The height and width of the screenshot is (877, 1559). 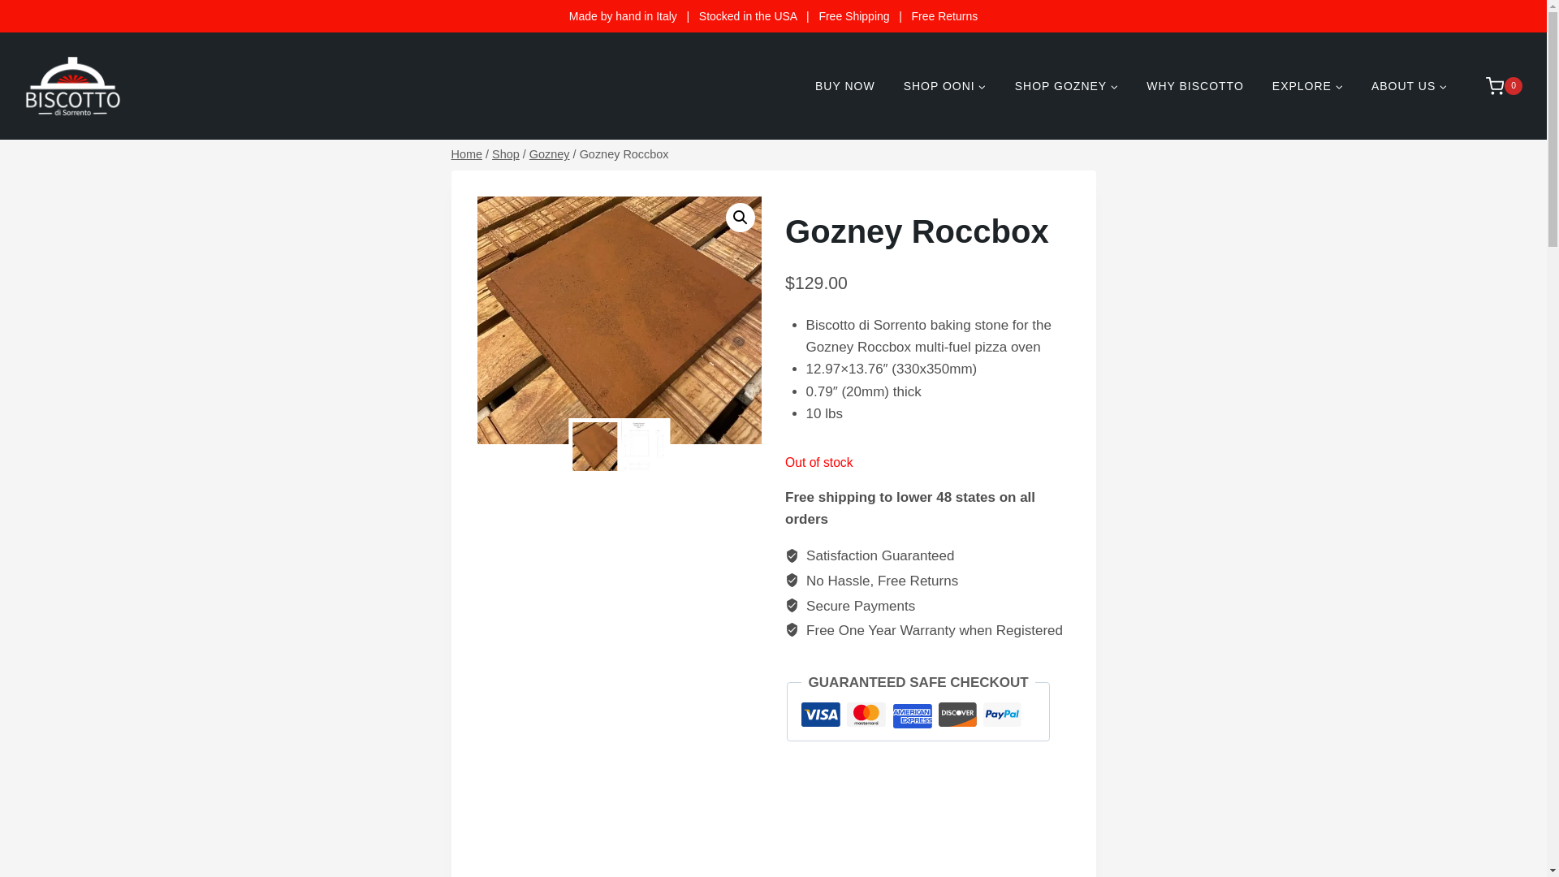 I want to click on SHOP OONI, so click(x=944, y=85).